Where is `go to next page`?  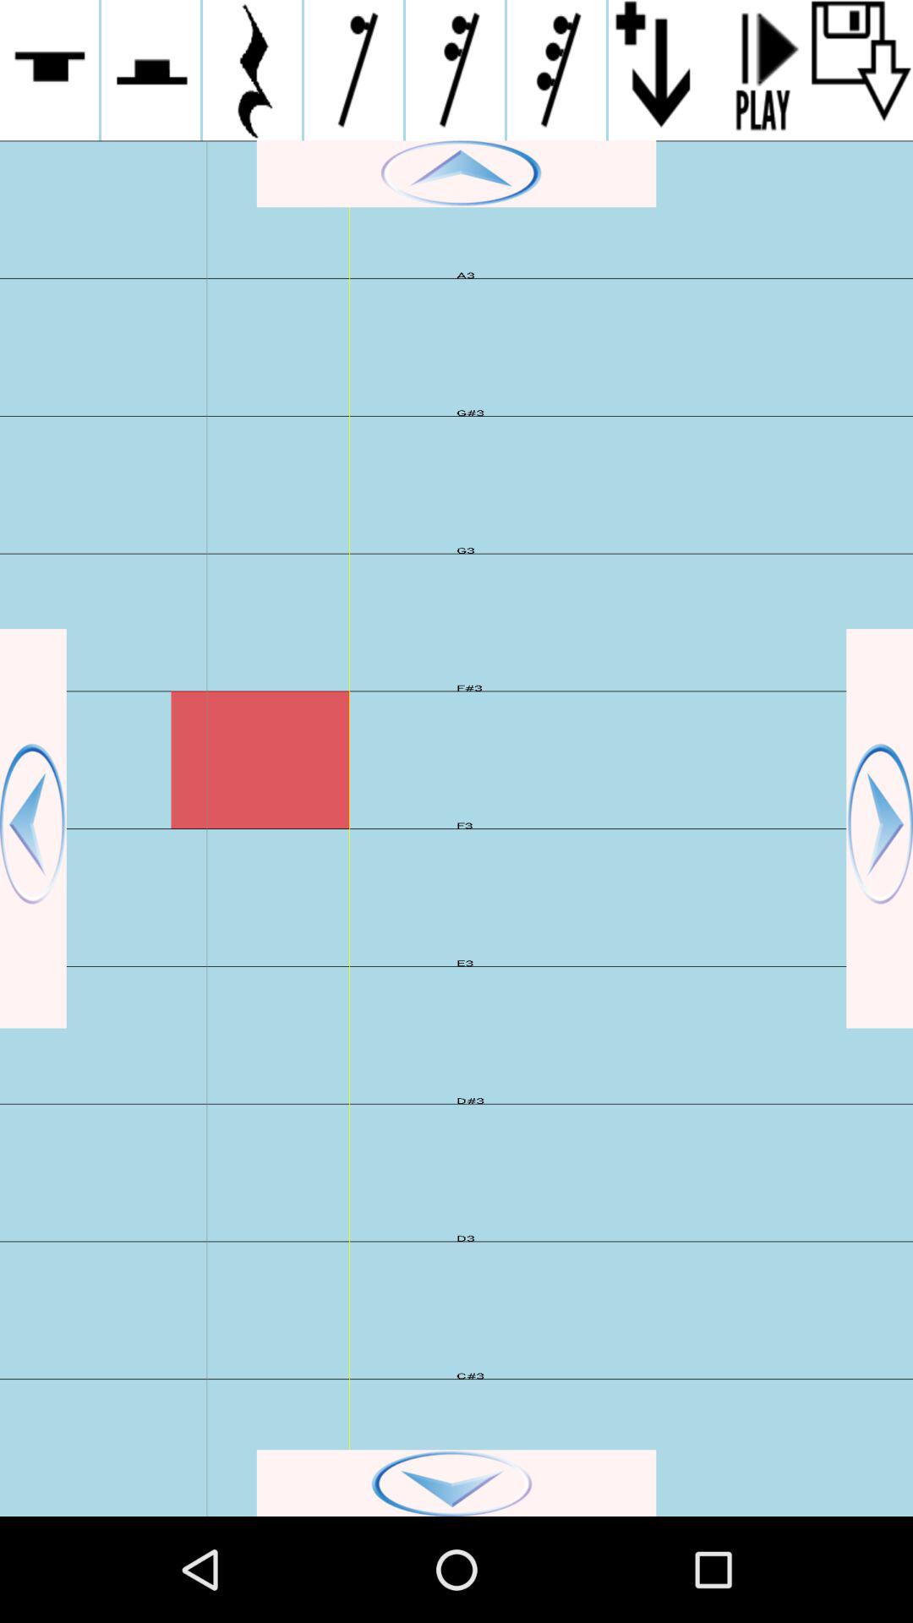
go to next page is located at coordinates (879, 828).